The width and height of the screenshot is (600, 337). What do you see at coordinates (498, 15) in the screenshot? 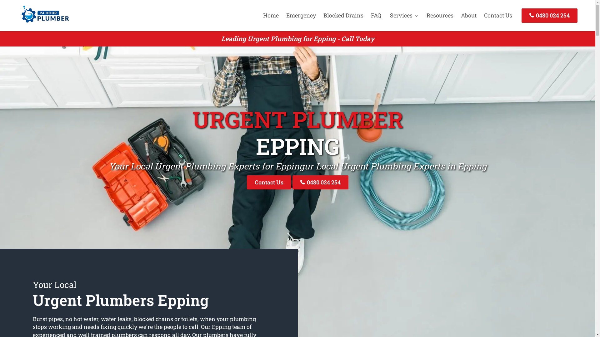
I see `Contact Us` at bounding box center [498, 15].